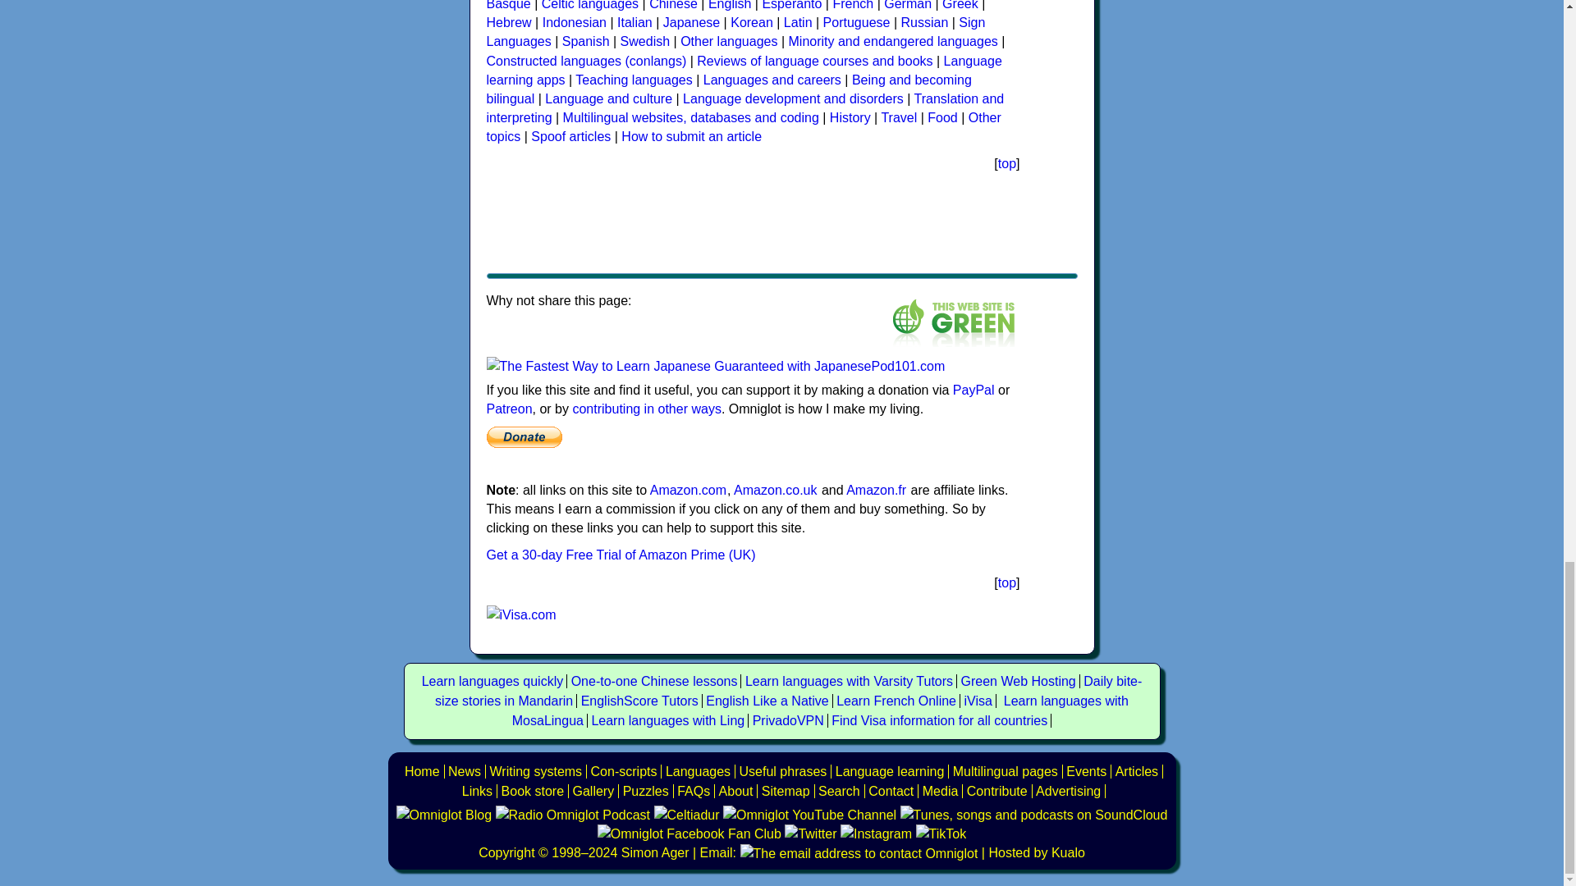 This screenshot has height=886, width=1576. I want to click on Writing systems invented by visitors to Omniglot, so click(624, 771).